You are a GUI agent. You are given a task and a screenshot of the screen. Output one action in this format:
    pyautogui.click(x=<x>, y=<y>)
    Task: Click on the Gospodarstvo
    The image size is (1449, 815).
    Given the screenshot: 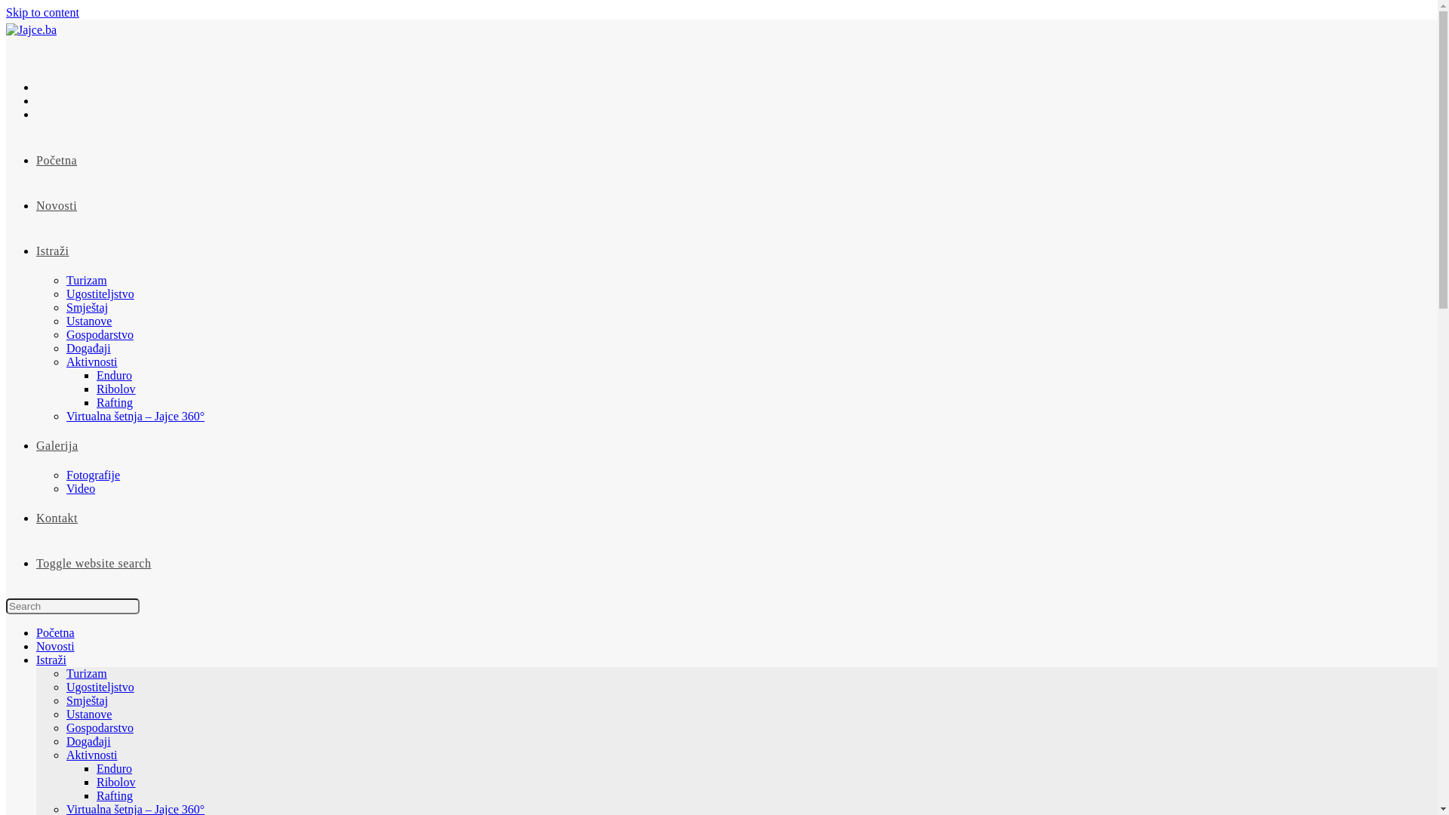 What is the action you would take?
    pyautogui.click(x=100, y=727)
    